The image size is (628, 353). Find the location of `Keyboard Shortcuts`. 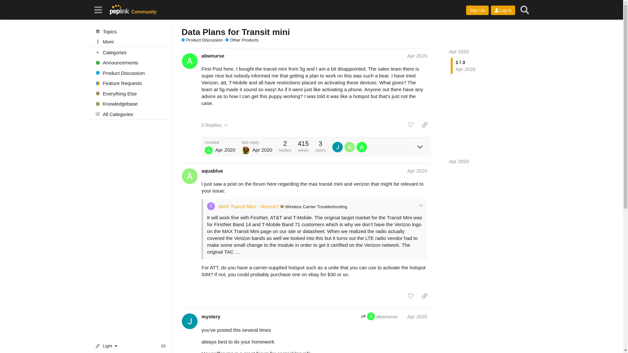

Keyboard Shortcuts is located at coordinates (164, 346).